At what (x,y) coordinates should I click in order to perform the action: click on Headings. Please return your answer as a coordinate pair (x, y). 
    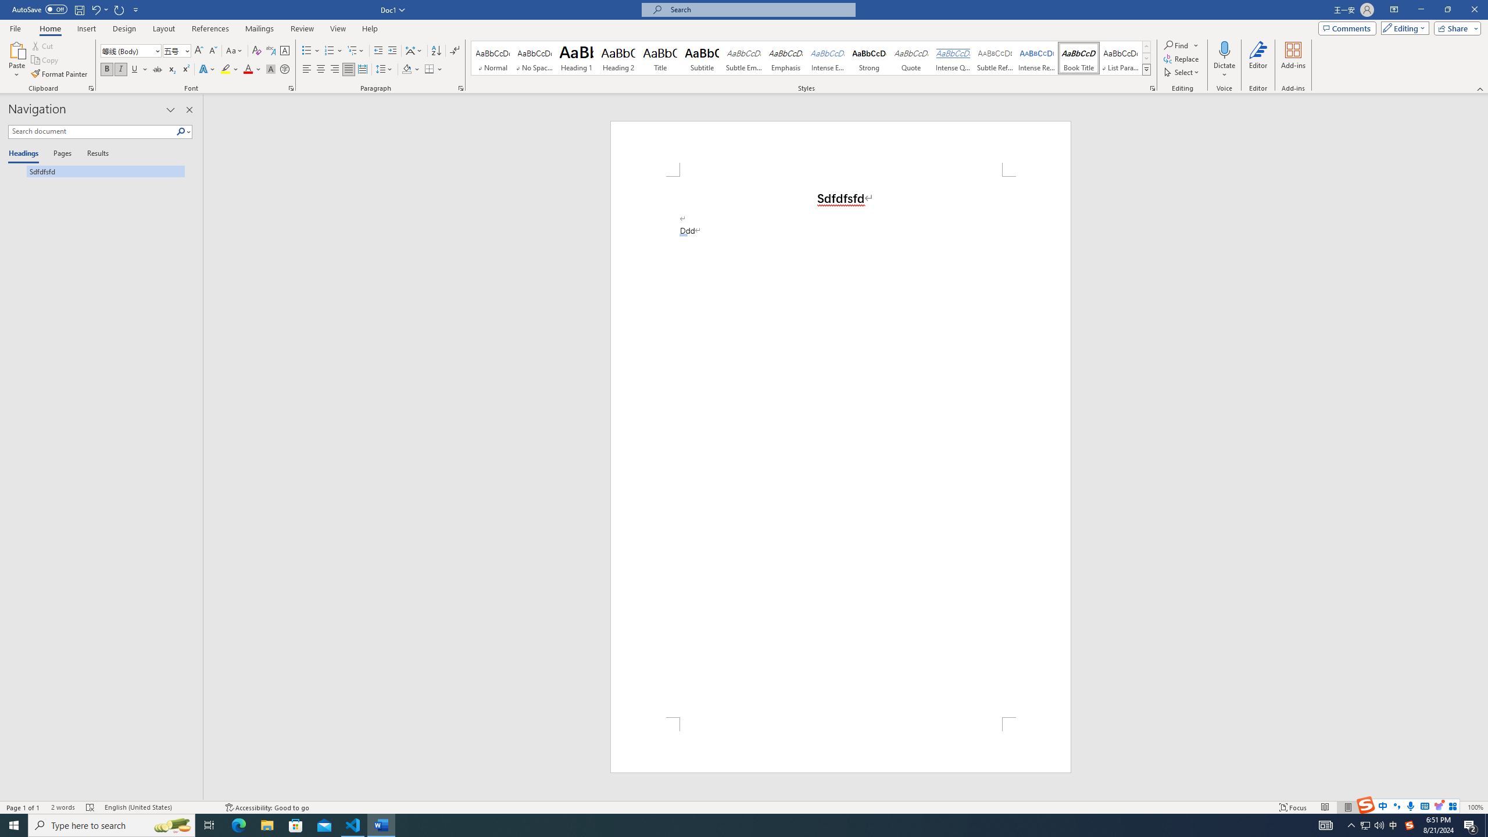
    Looking at the image, I should click on (26, 154).